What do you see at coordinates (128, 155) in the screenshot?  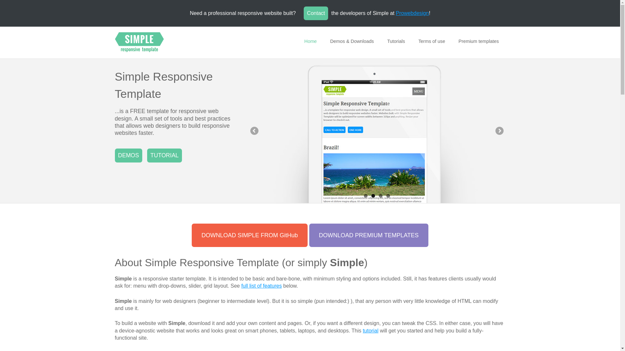 I see `DEMOS` at bounding box center [128, 155].